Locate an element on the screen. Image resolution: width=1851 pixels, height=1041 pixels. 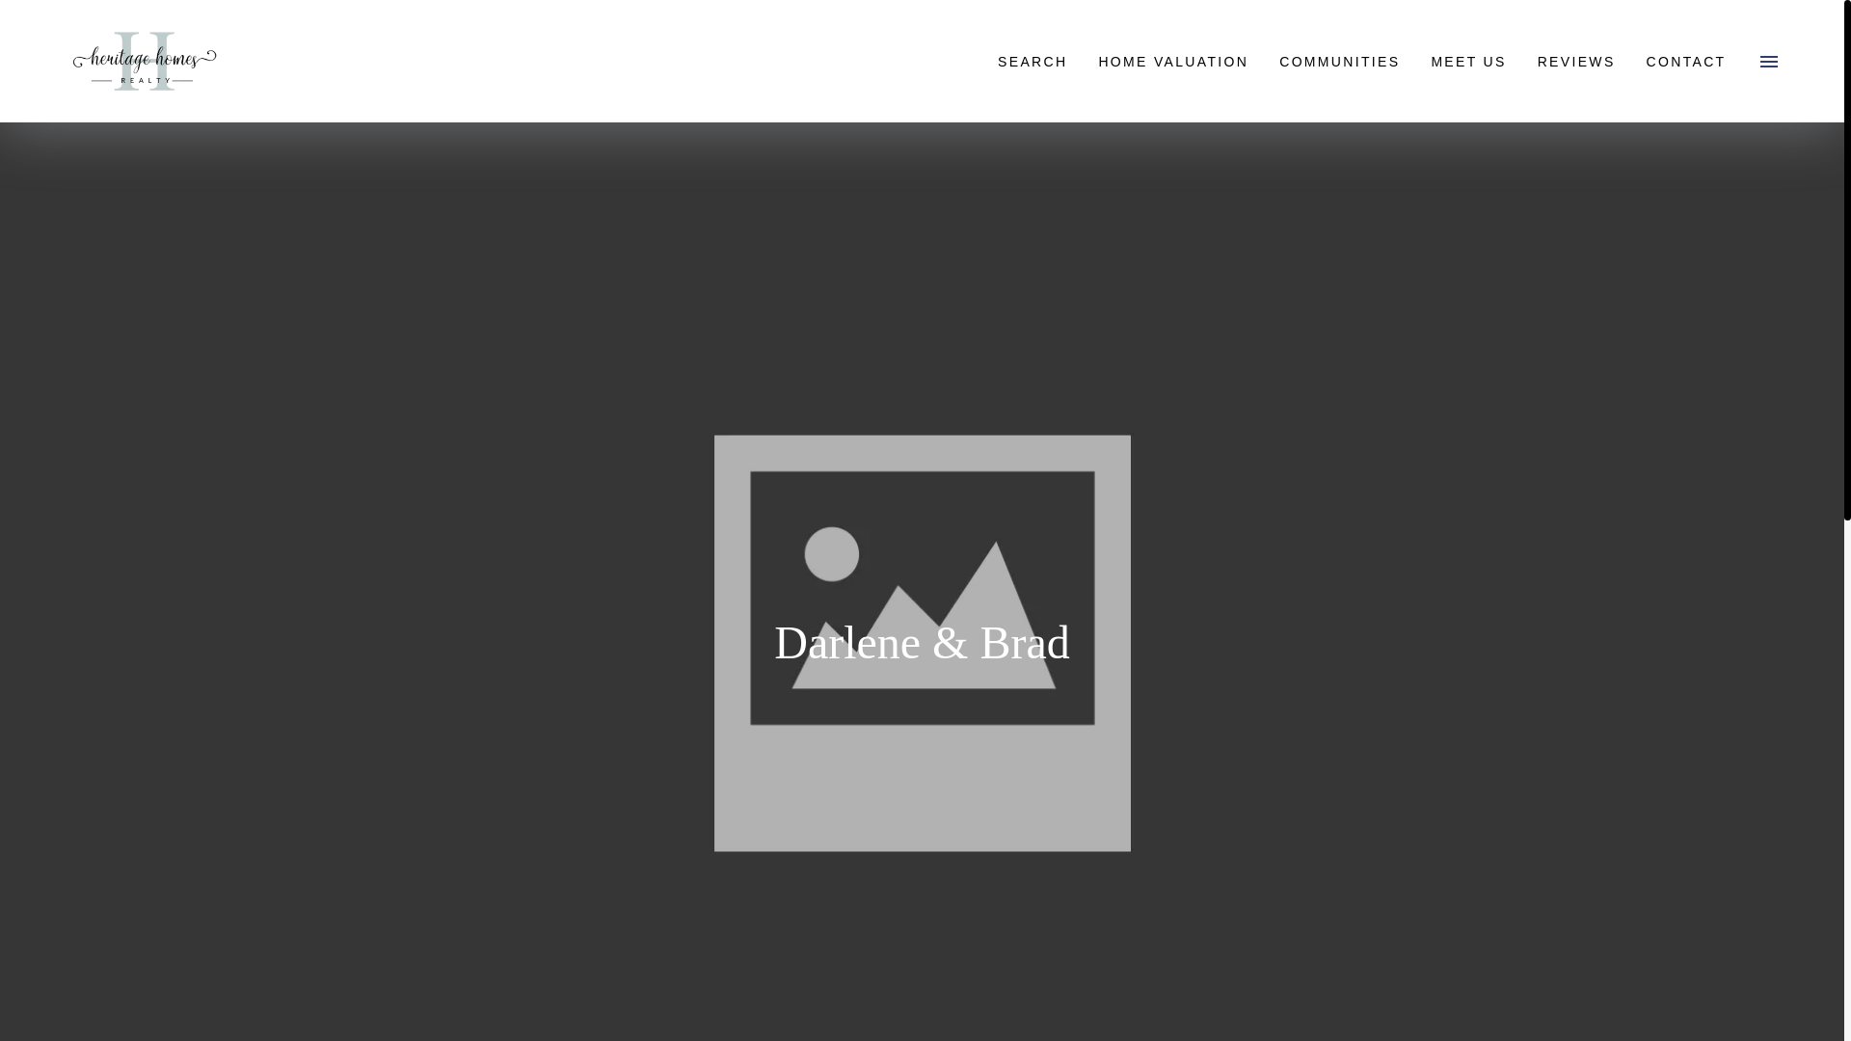
MEET US is located at coordinates (1468, 60).